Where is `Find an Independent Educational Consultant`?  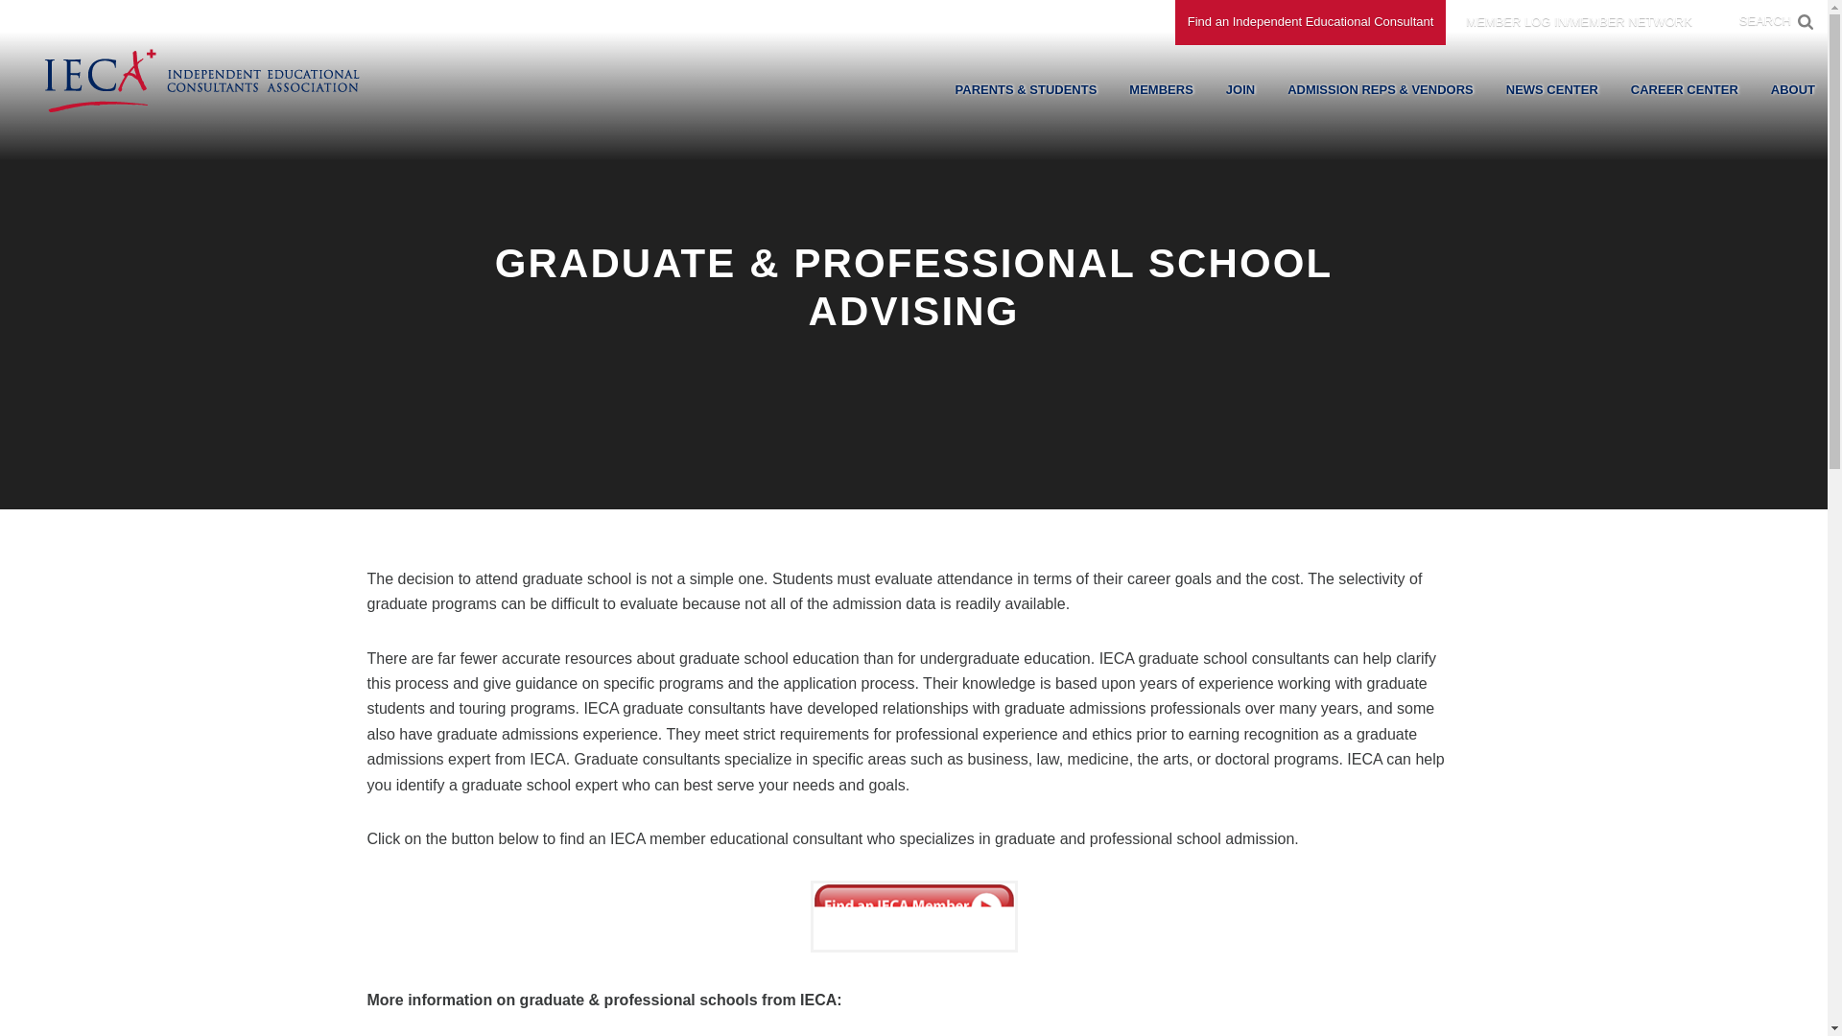
Find an Independent Educational Consultant is located at coordinates (1311, 23).